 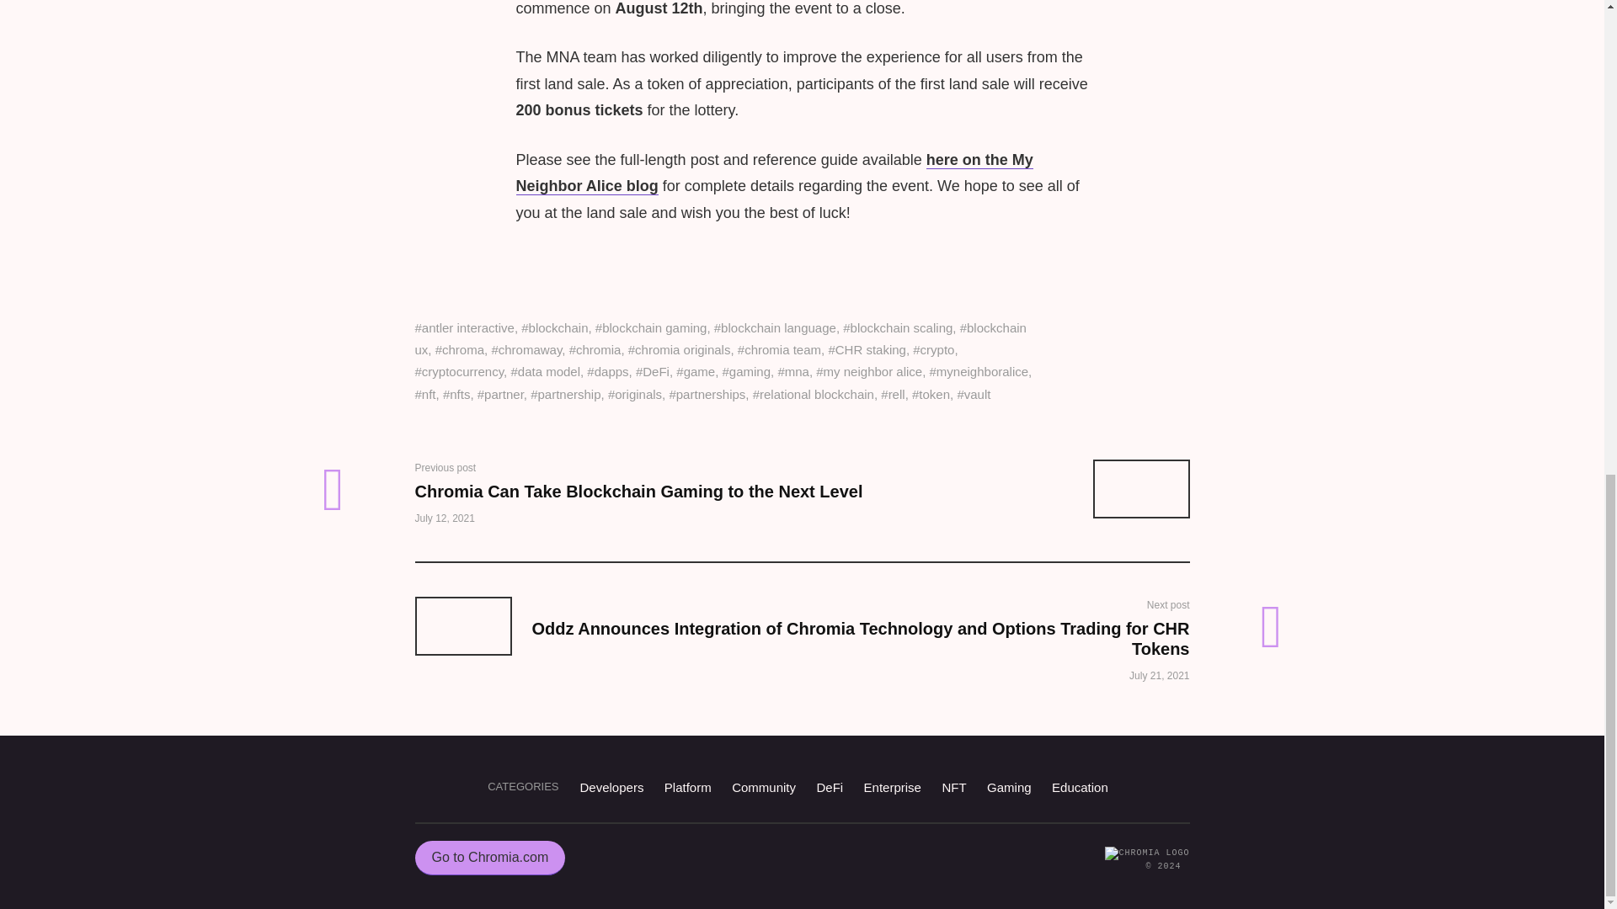 I want to click on partnership, so click(x=564, y=395).